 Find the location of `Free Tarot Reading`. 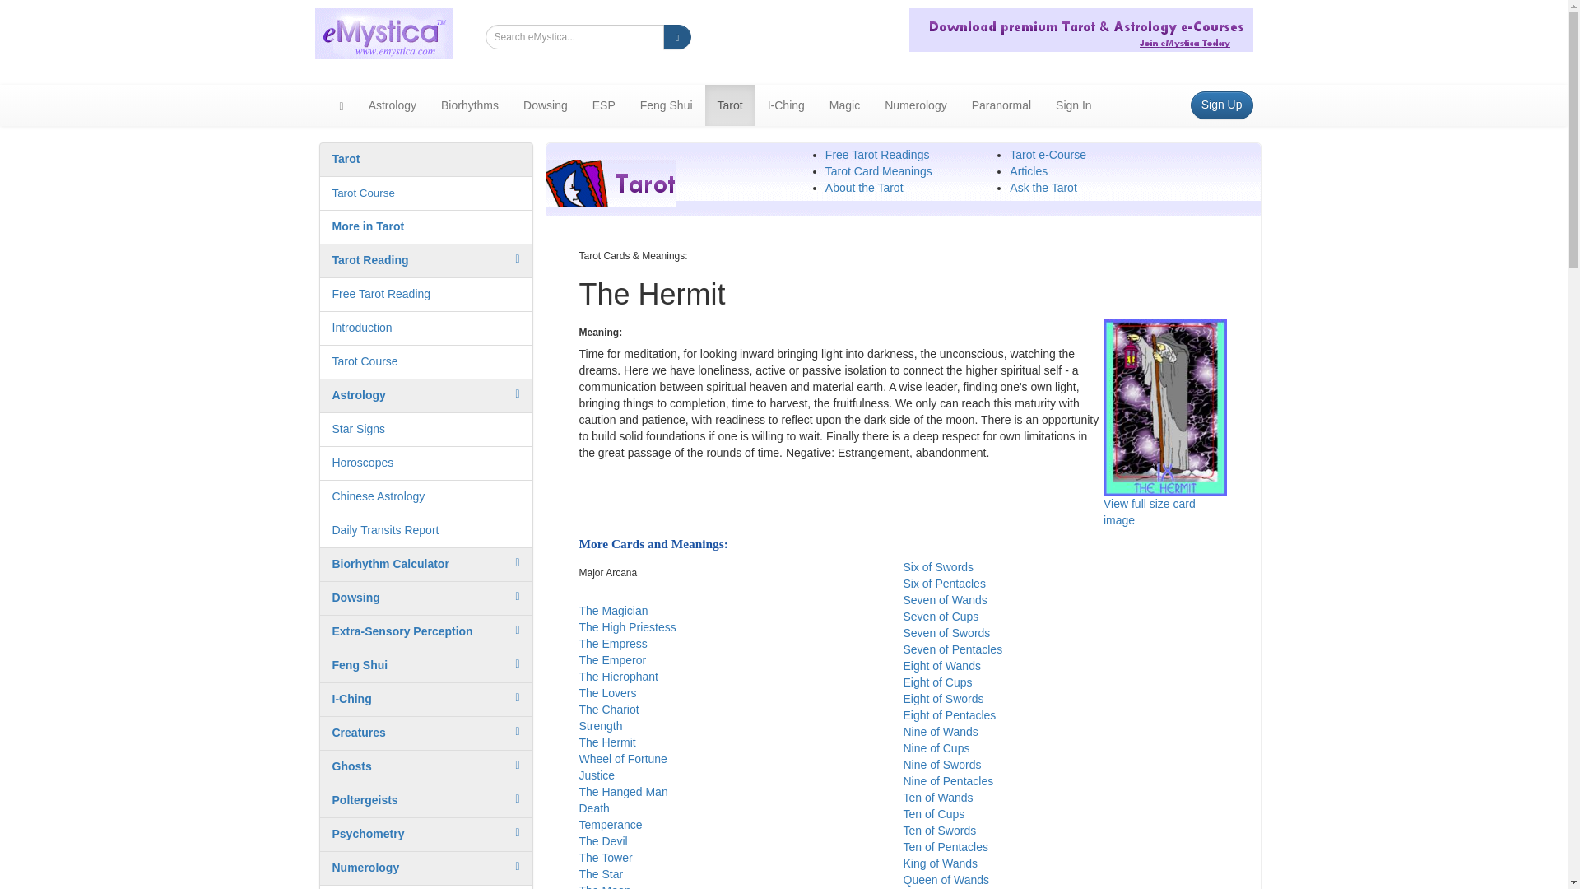

Free Tarot Reading is located at coordinates (382, 293).